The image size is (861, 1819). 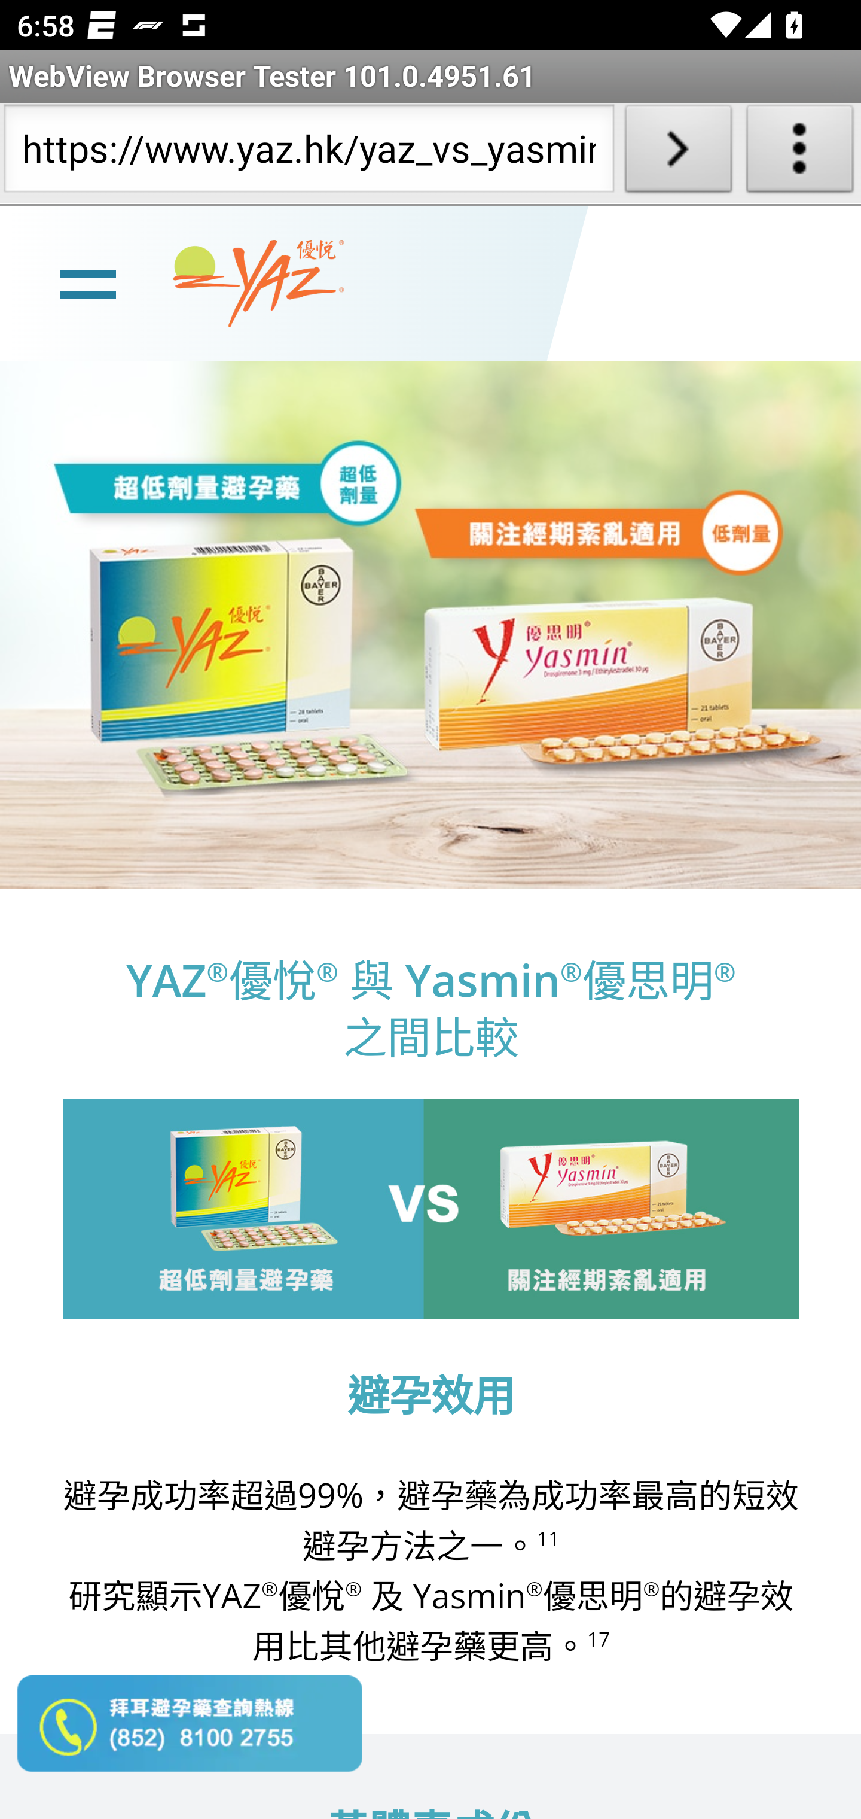 I want to click on Load URL, so click(x=678, y=153).